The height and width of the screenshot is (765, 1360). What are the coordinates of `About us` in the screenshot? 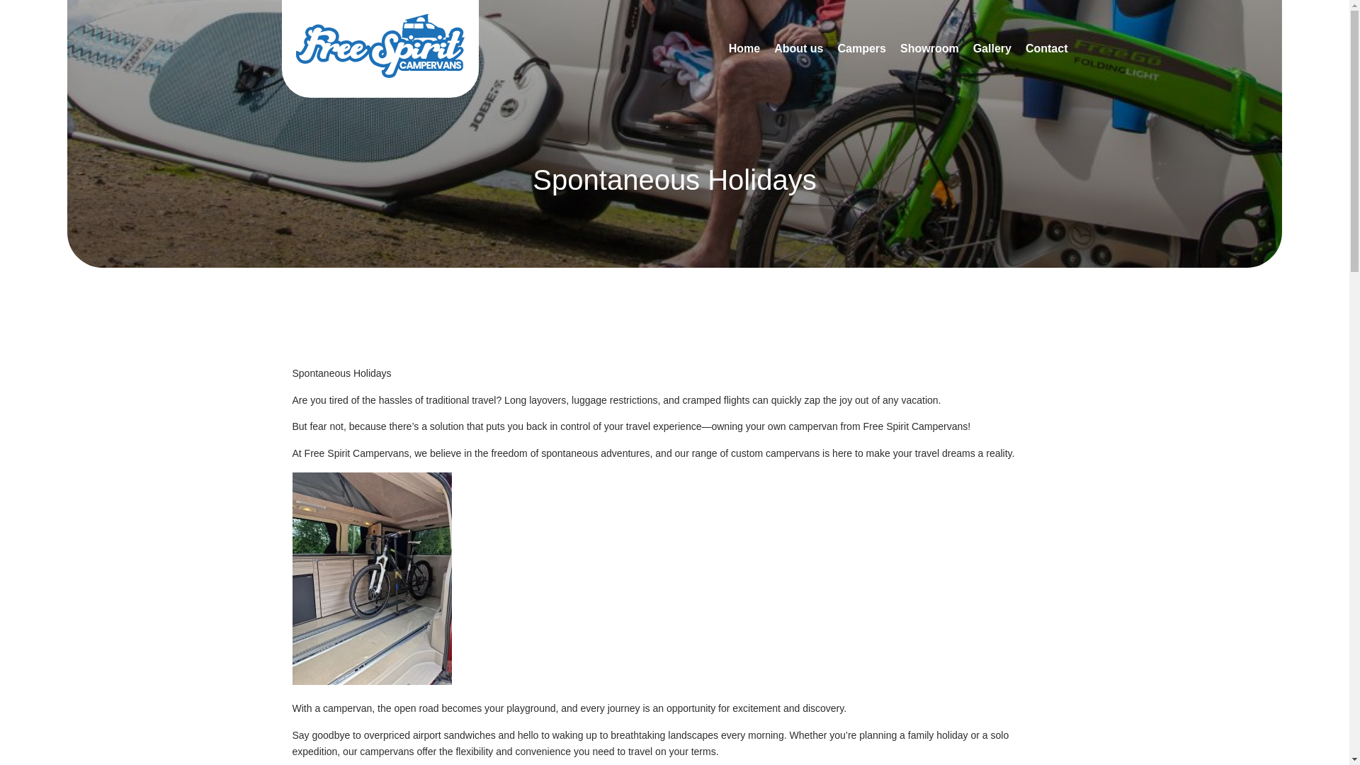 It's located at (798, 48).